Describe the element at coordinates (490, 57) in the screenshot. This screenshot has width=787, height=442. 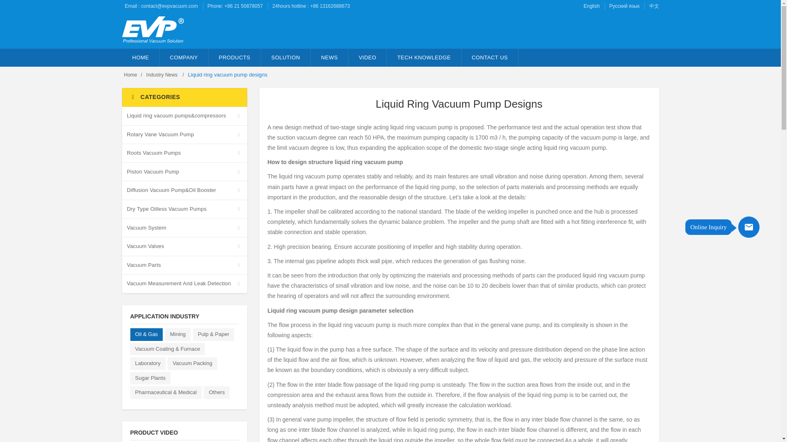
I see `CONTACT US` at that location.